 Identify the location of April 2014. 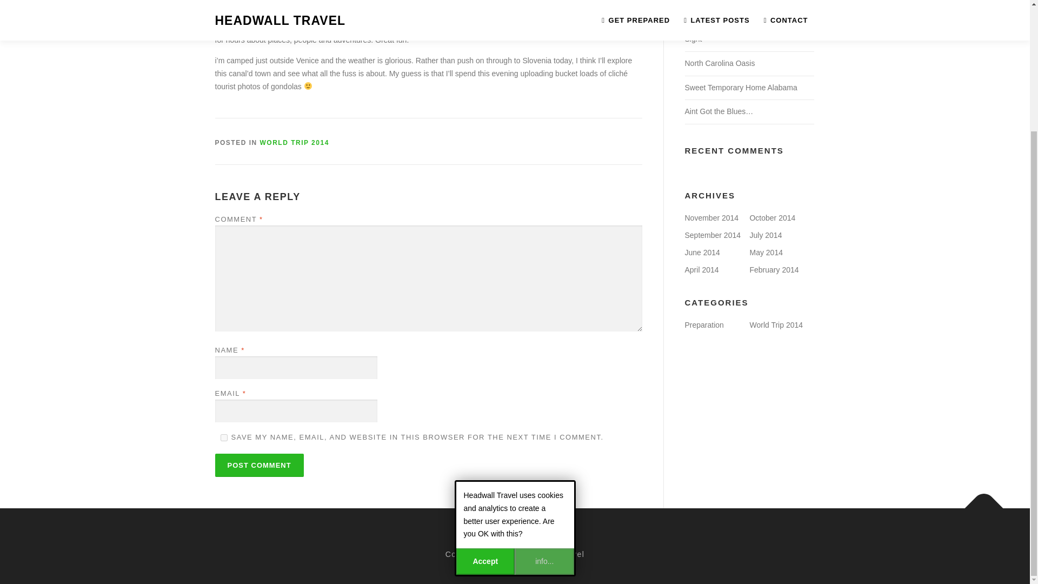
(701, 269).